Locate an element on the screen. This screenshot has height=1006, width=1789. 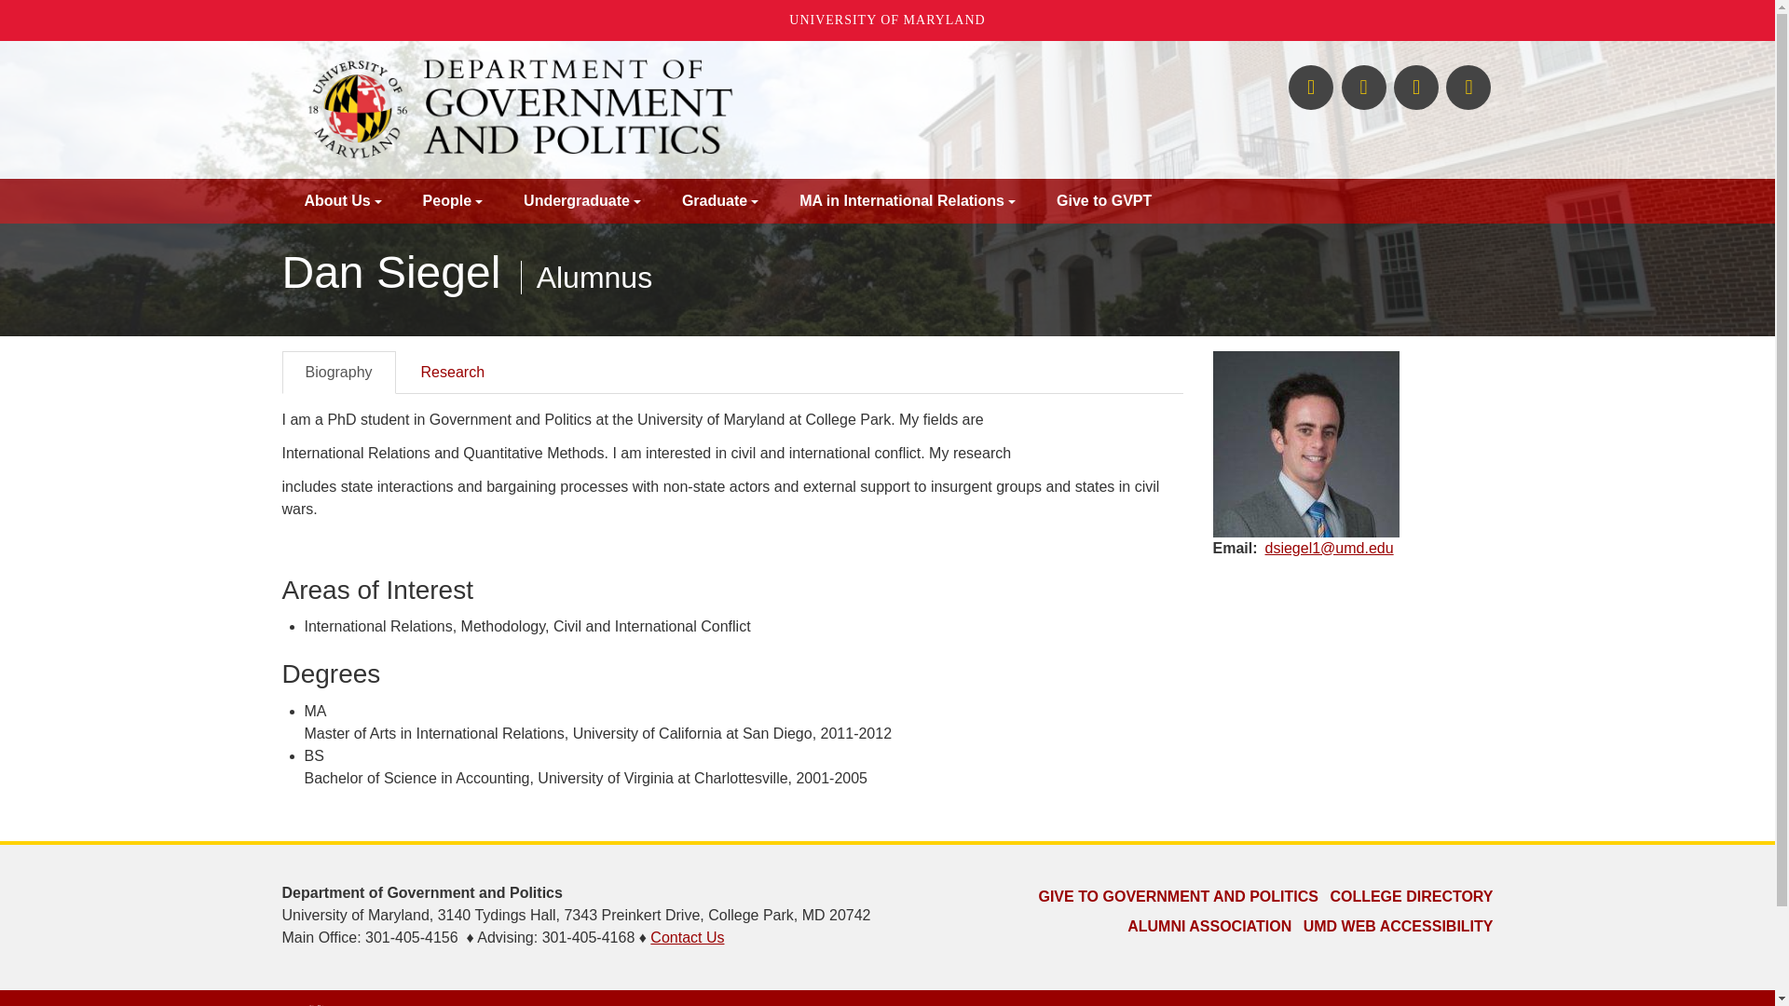
Instagram is located at coordinates (1415, 88).